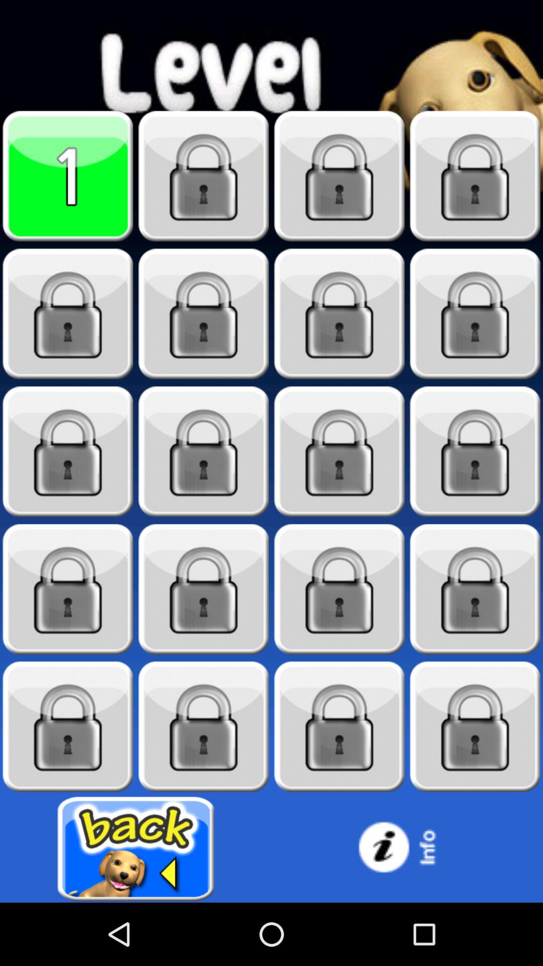 The height and width of the screenshot is (966, 543). What do you see at coordinates (339, 590) in the screenshot?
I see `pick locked icon` at bounding box center [339, 590].